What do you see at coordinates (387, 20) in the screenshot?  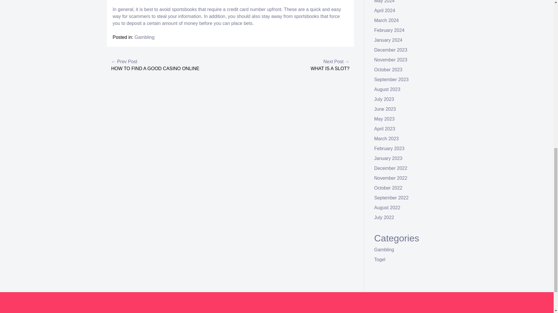 I see `March 2024` at bounding box center [387, 20].